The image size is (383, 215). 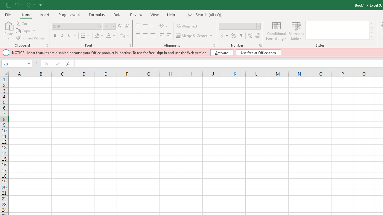 I want to click on Font, so click(x=77, y=26).